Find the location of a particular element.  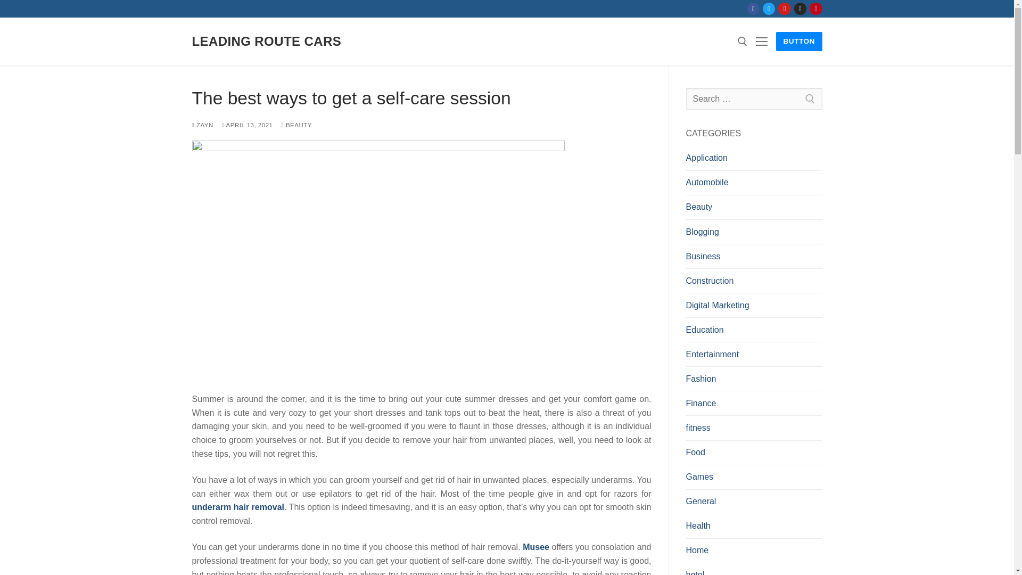

Twitter is located at coordinates (769, 9).